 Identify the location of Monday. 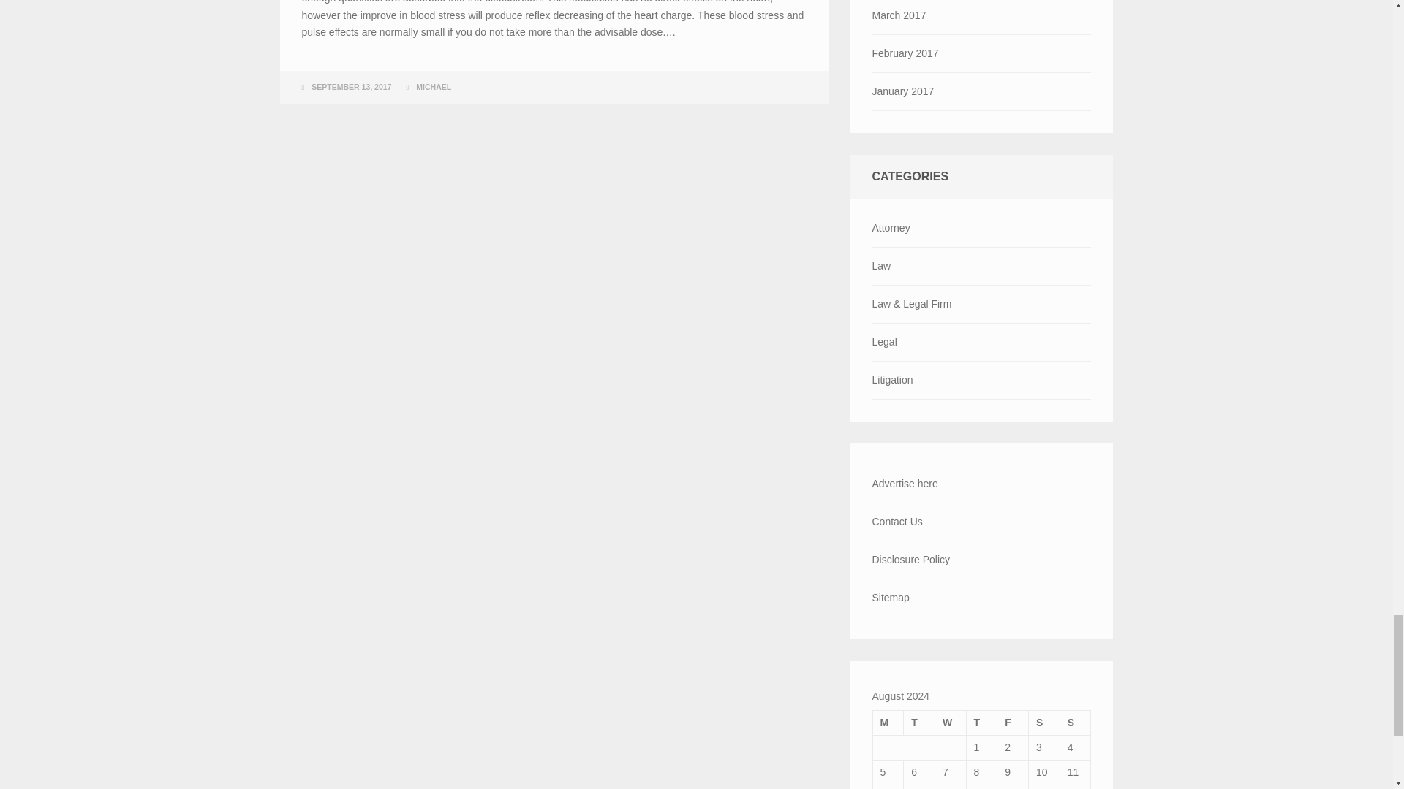
(888, 722).